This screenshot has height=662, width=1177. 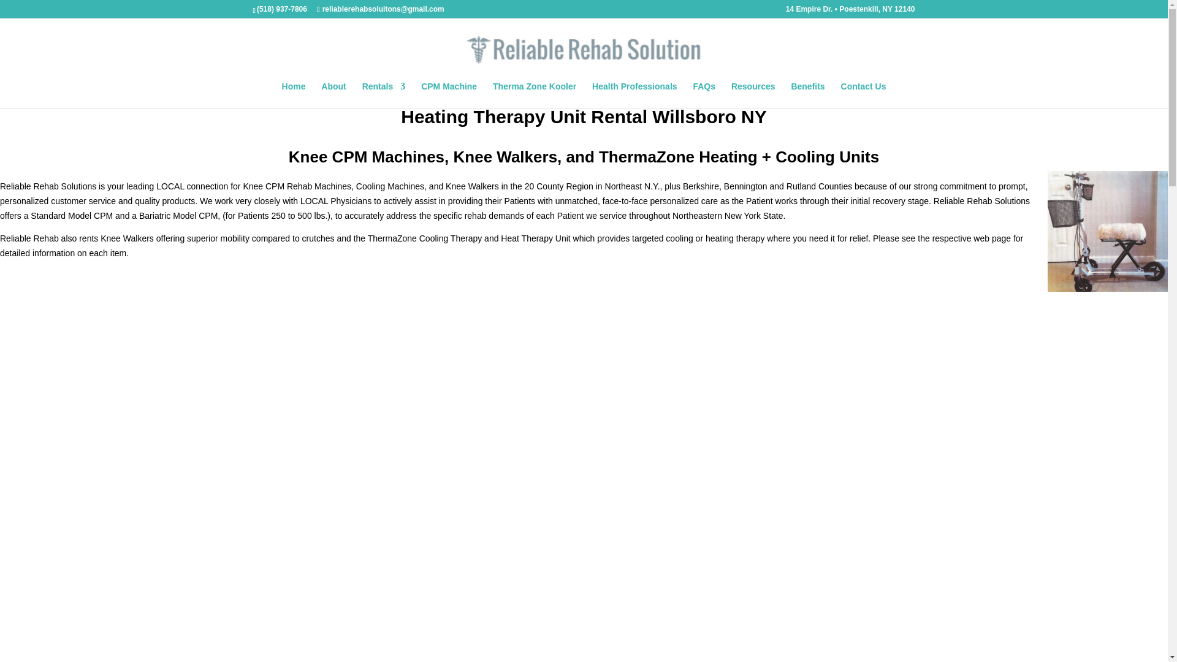 I want to click on FAQs, so click(x=704, y=94).